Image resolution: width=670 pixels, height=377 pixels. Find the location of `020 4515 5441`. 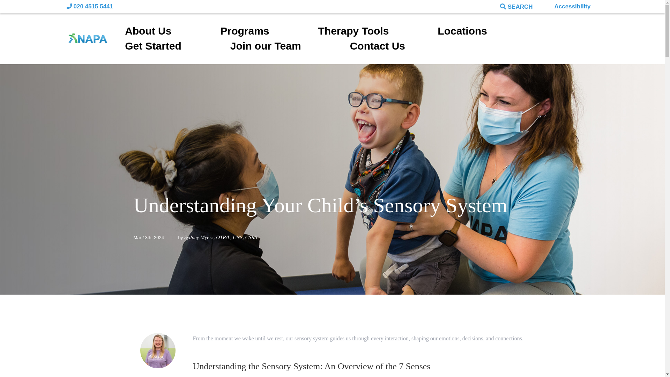

020 4515 5441 is located at coordinates (89, 6).